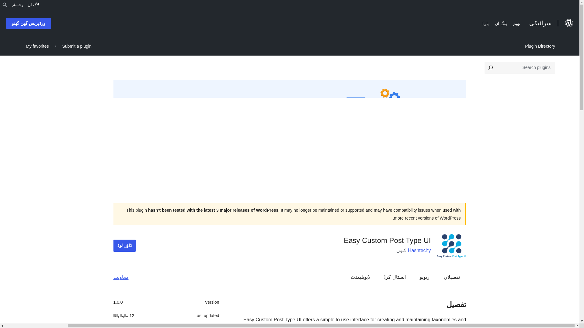 The width and height of the screenshot is (584, 328). What do you see at coordinates (77, 46) in the screenshot?
I see `Submit a plugin` at bounding box center [77, 46].